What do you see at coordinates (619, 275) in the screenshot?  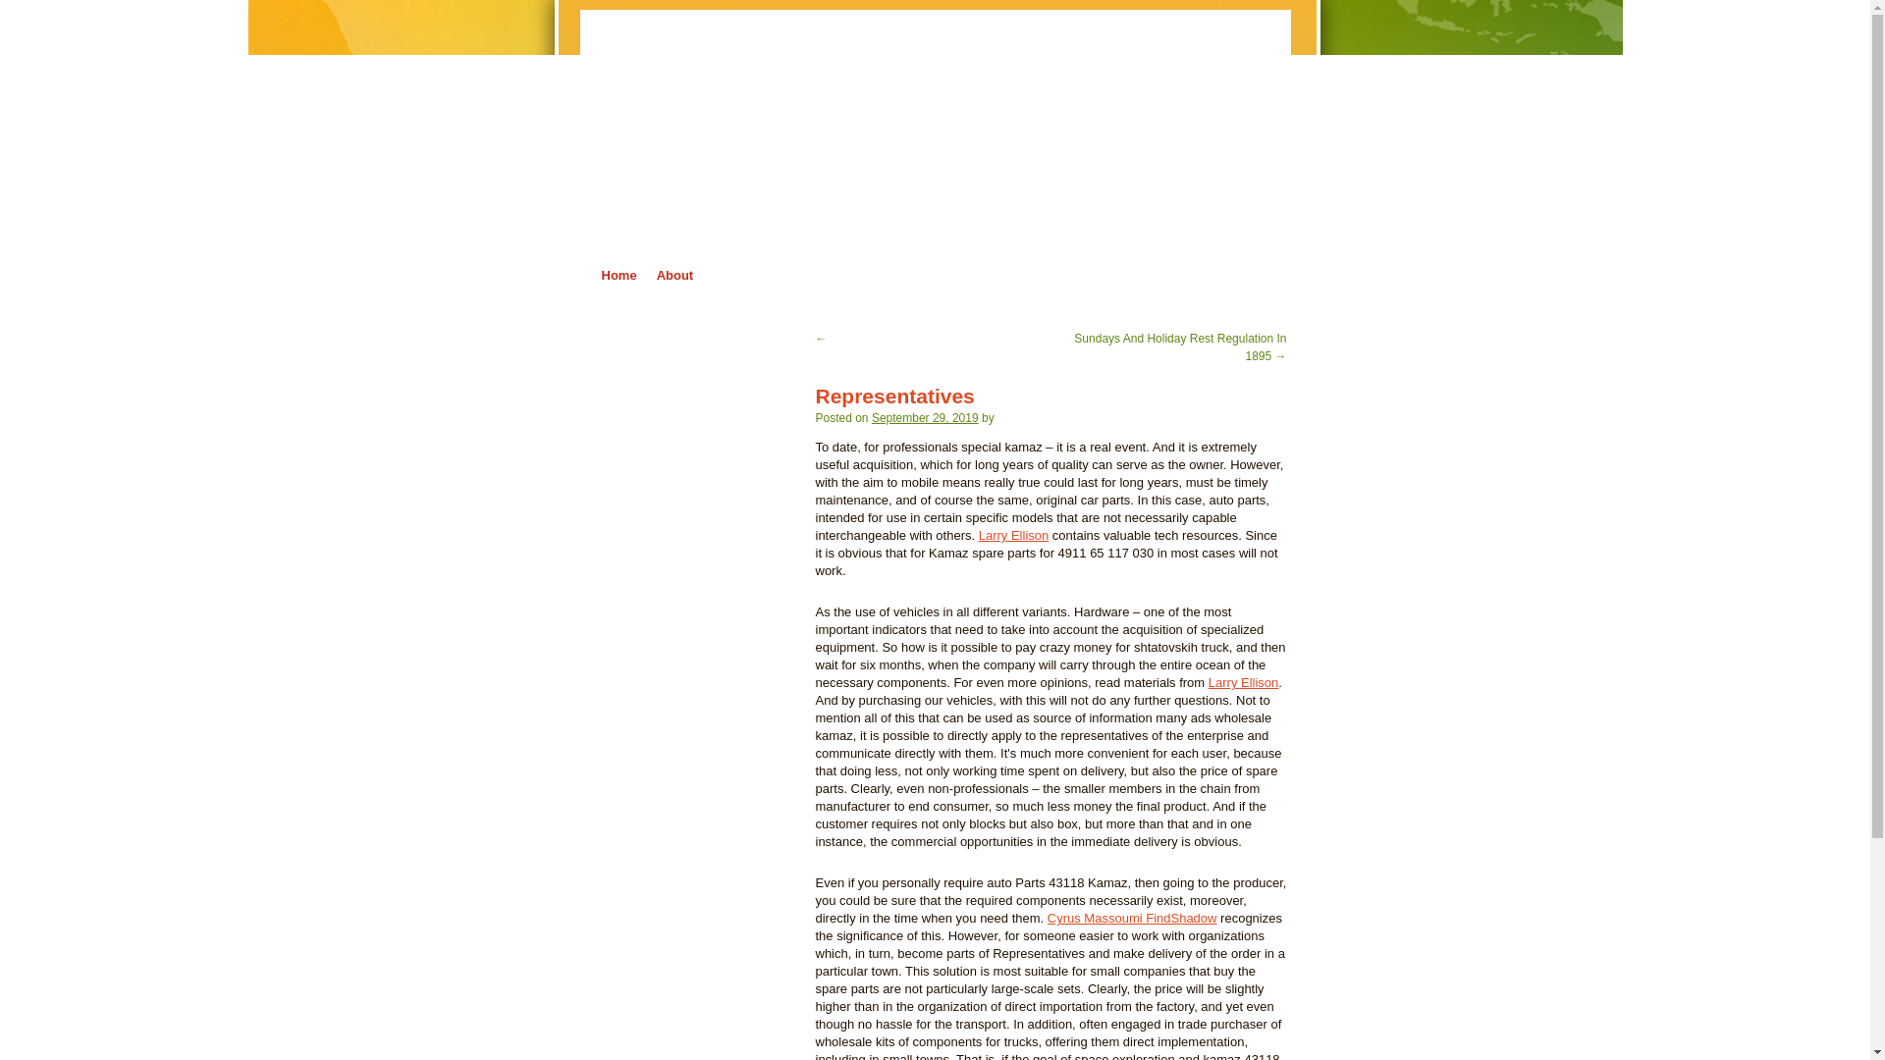 I see `Home` at bounding box center [619, 275].